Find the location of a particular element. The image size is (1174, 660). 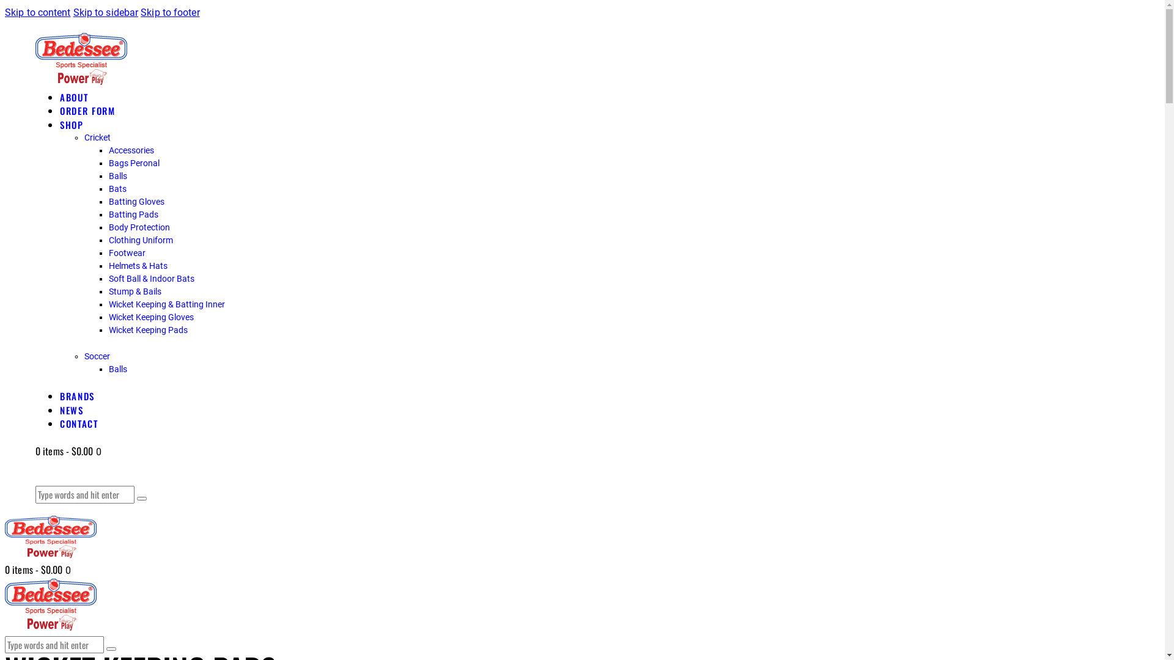

Footwear is located at coordinates (127, 253).